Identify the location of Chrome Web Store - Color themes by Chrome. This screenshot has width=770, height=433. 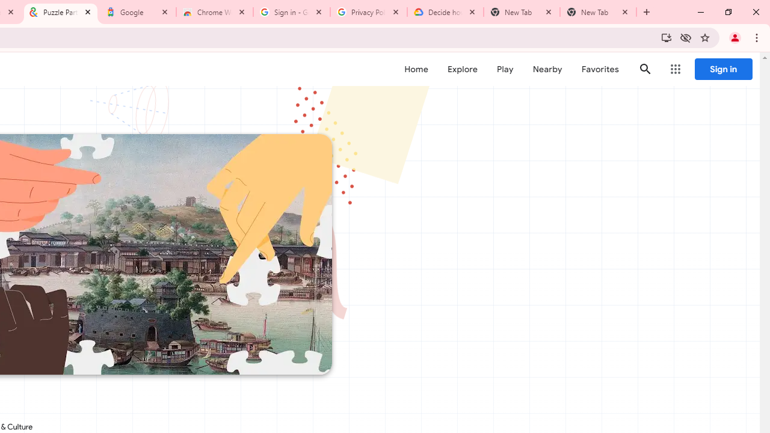
(215, 12).